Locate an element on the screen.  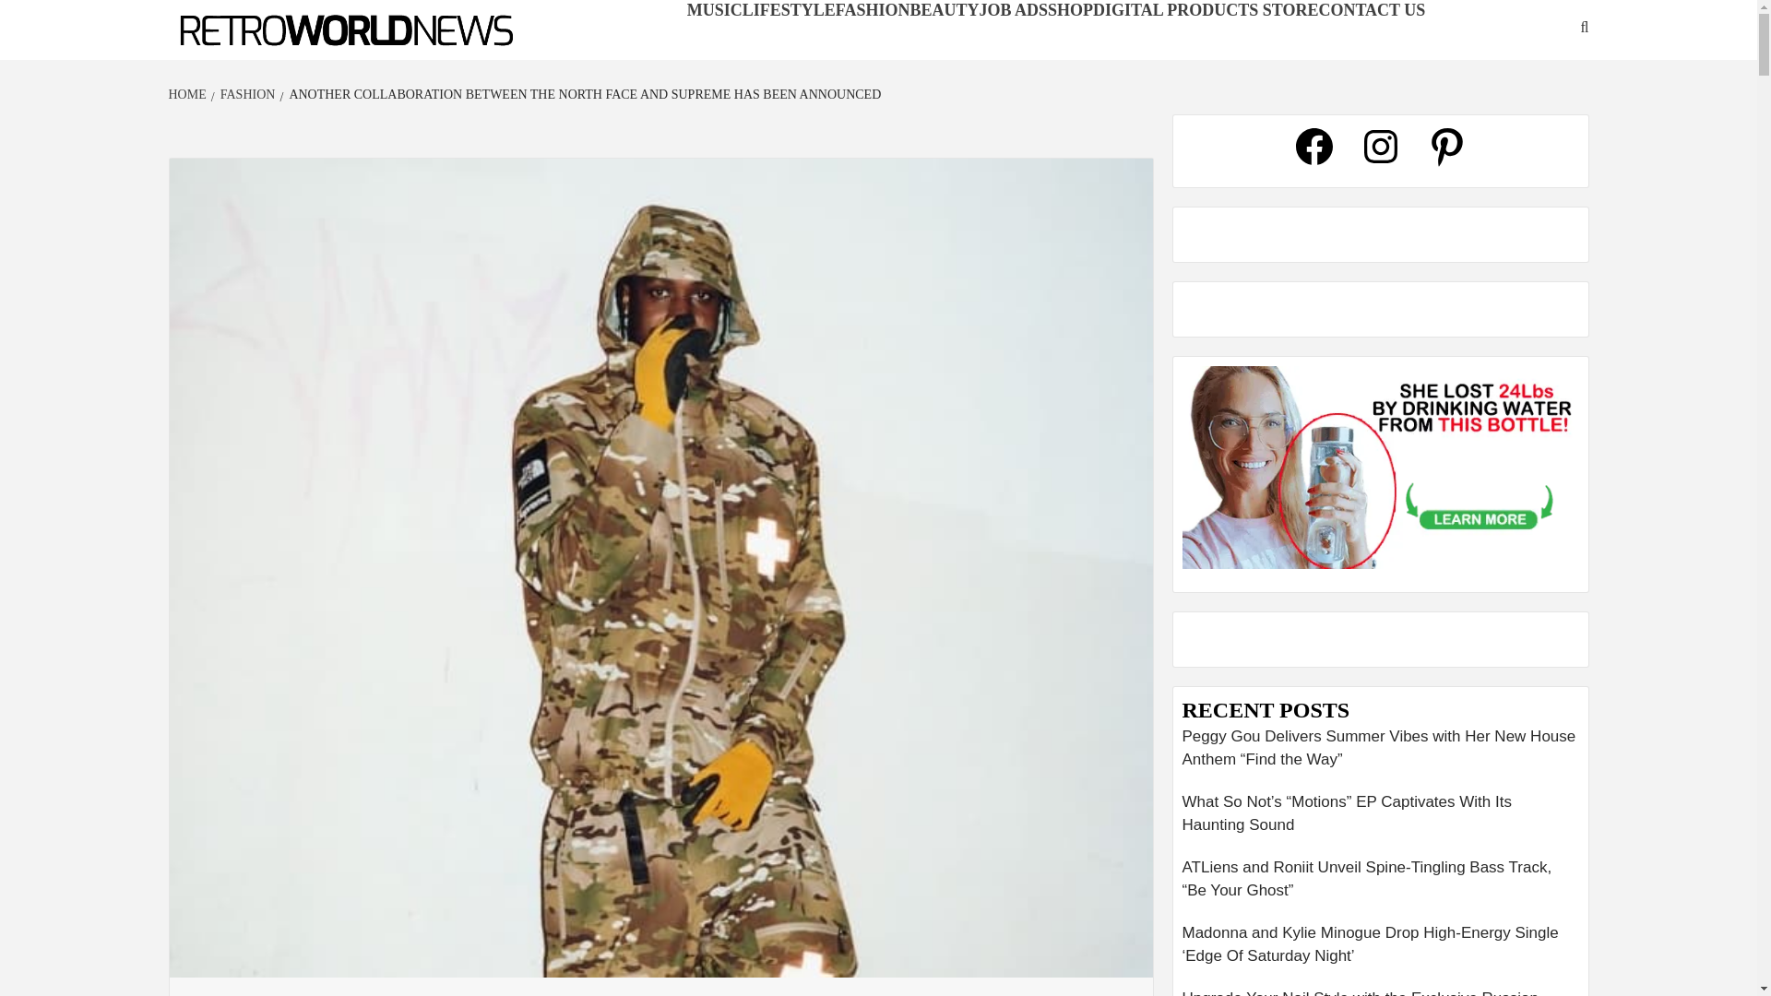
JOB ADS is located at coordinates (1013, 9).